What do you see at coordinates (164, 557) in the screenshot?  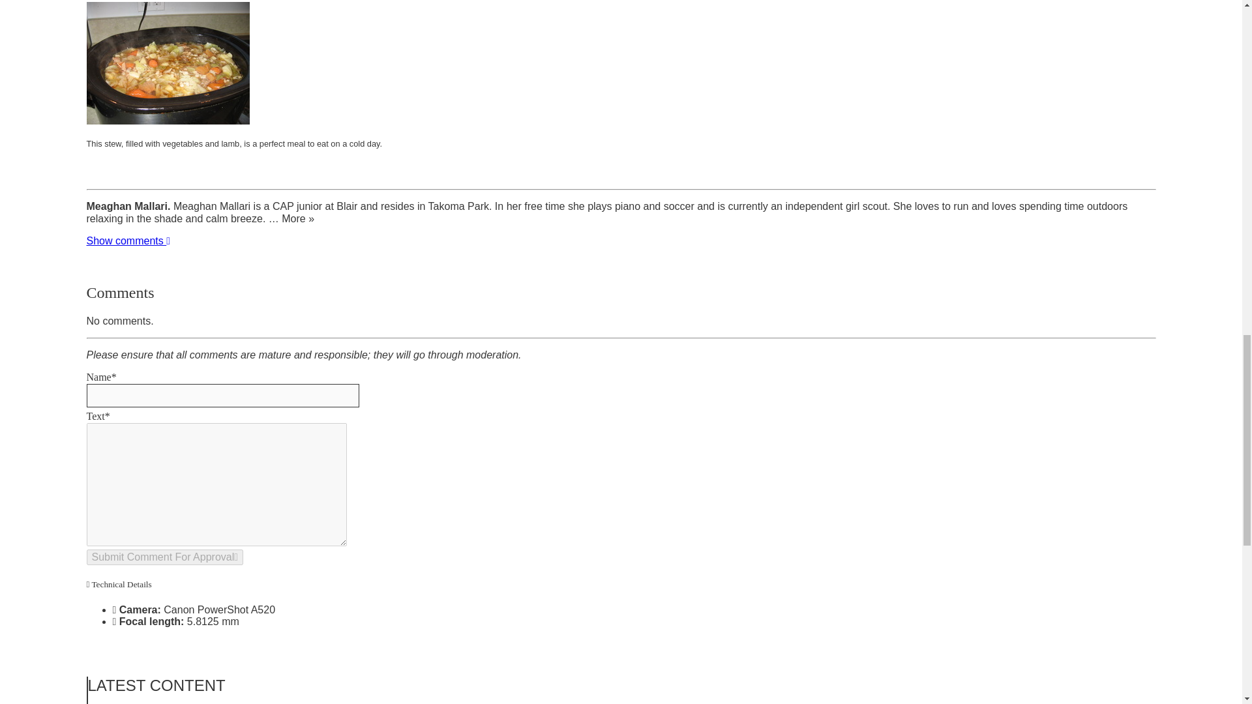 I see `Submit Comment For Approval` at bounding box center [164, 557].